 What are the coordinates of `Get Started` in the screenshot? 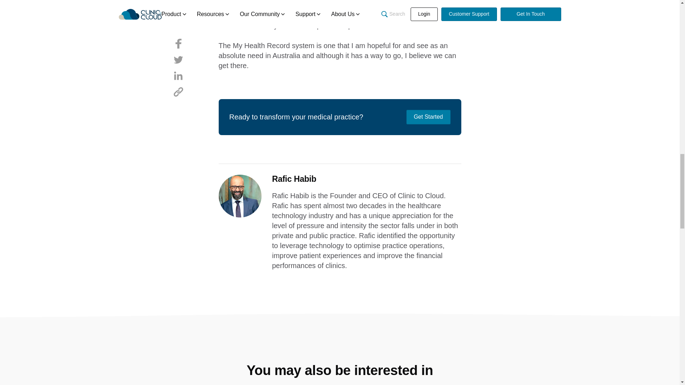 It's located at (428, 117).